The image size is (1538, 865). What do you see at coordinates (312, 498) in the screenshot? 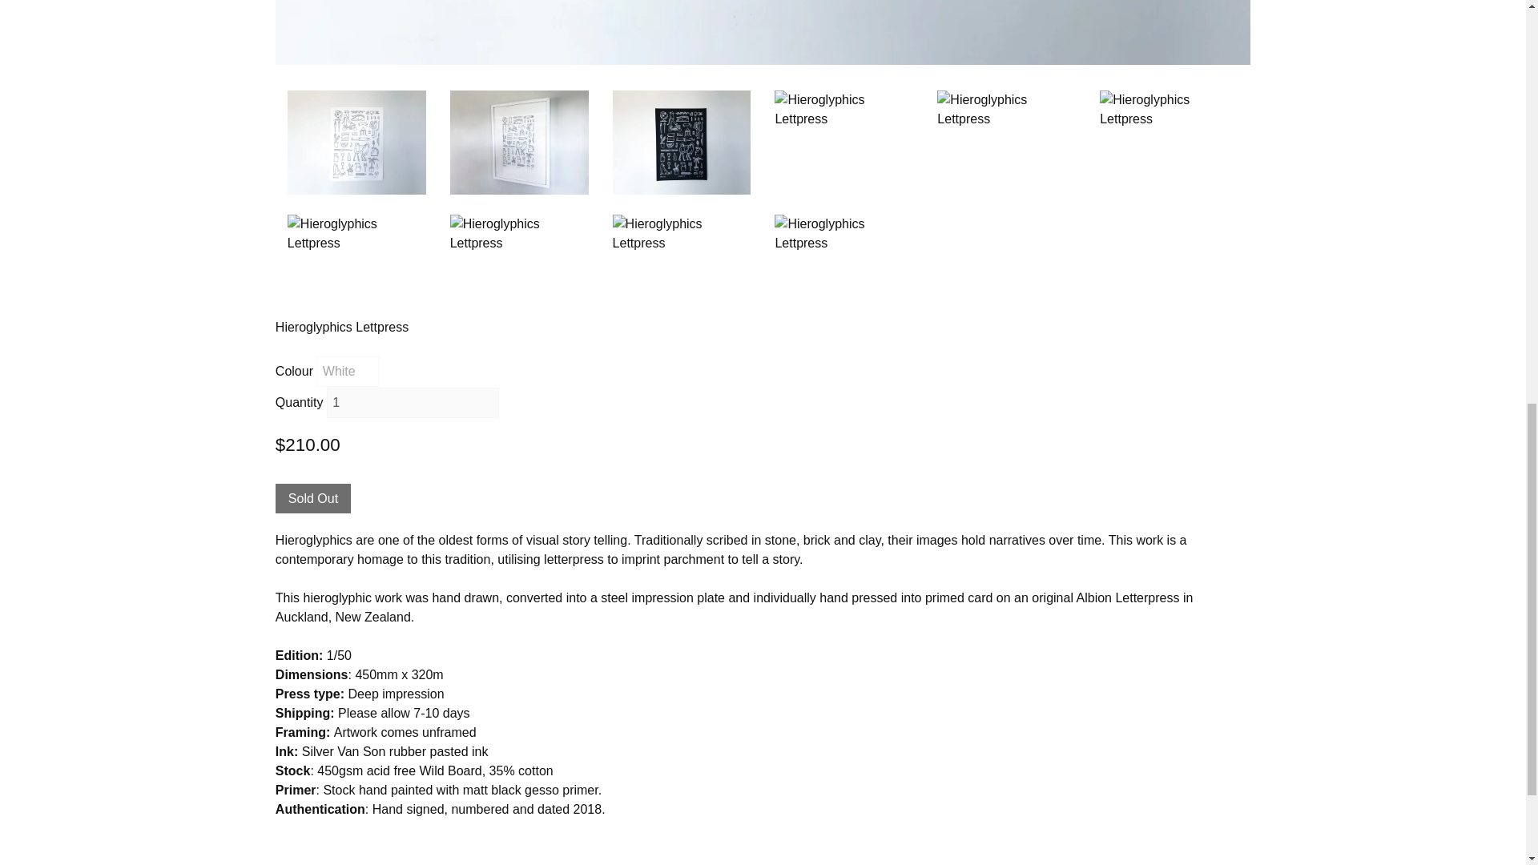
I see `Sold Out` at bounding box center [312, 498].